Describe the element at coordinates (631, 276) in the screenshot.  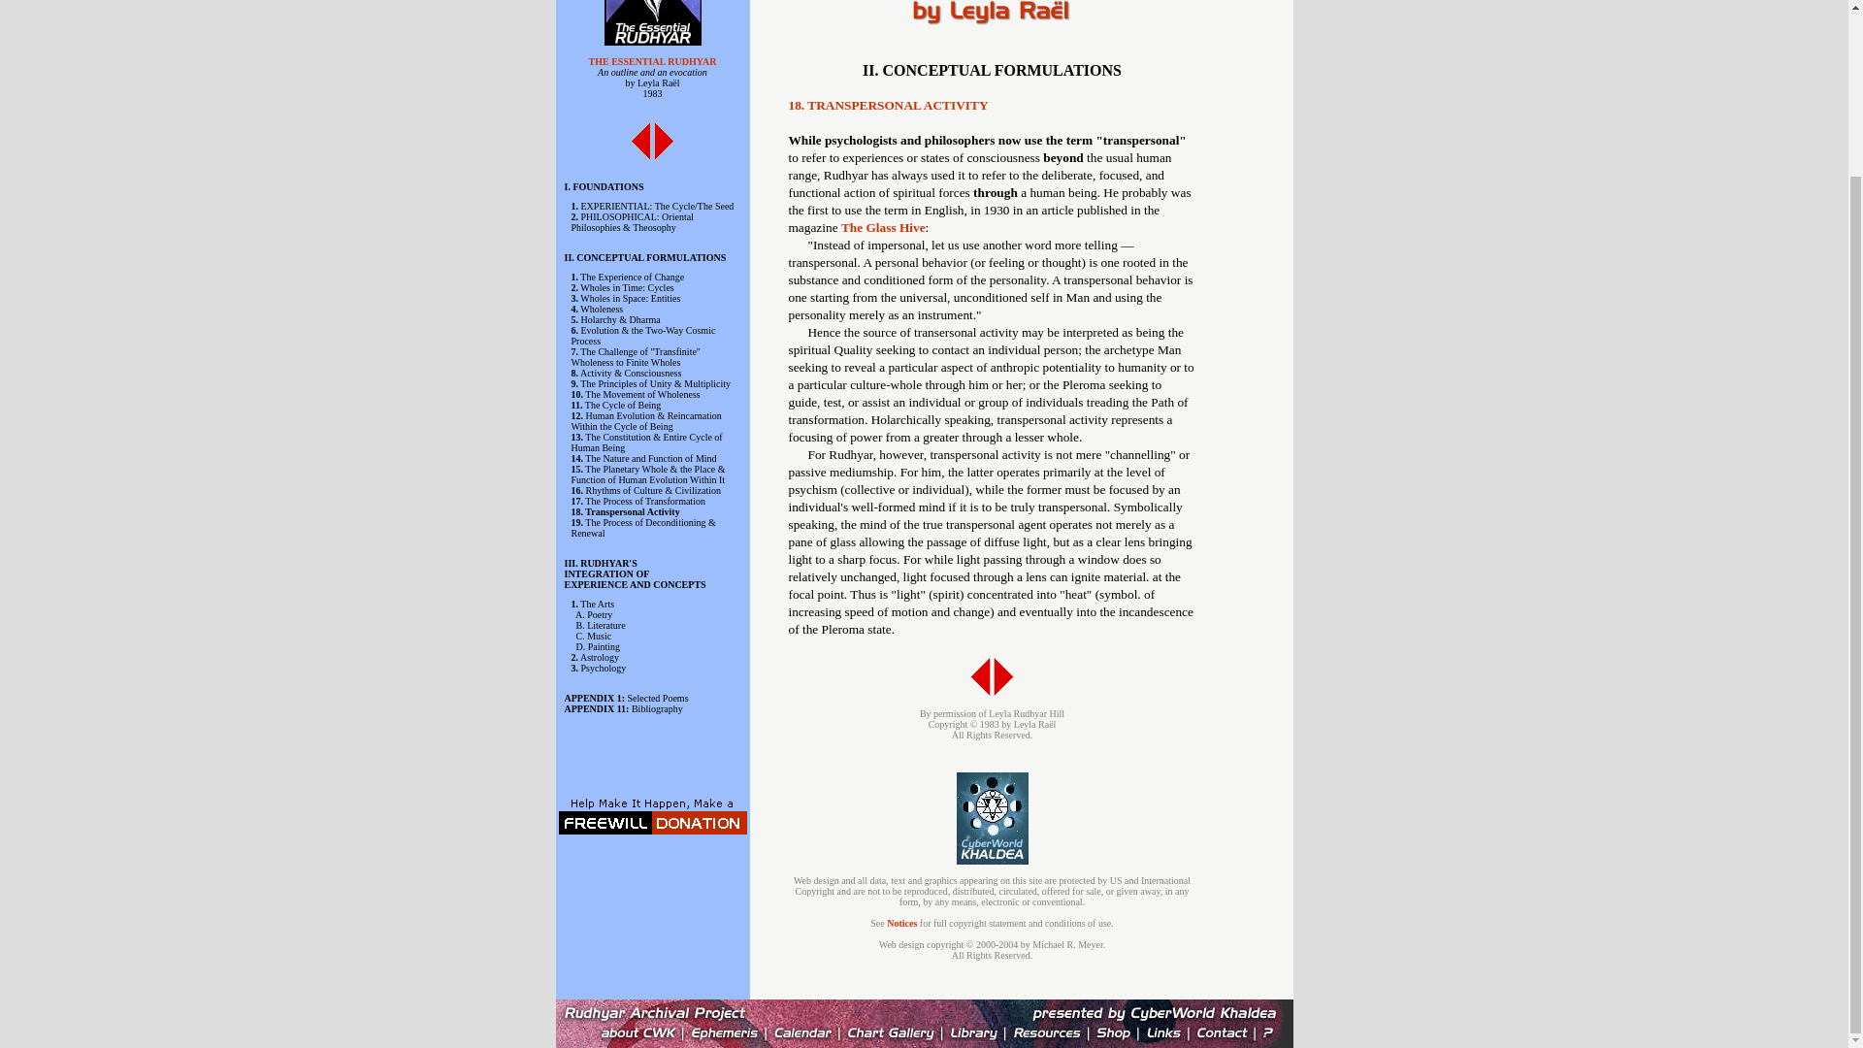
I see `The Experience of Change` at that location.